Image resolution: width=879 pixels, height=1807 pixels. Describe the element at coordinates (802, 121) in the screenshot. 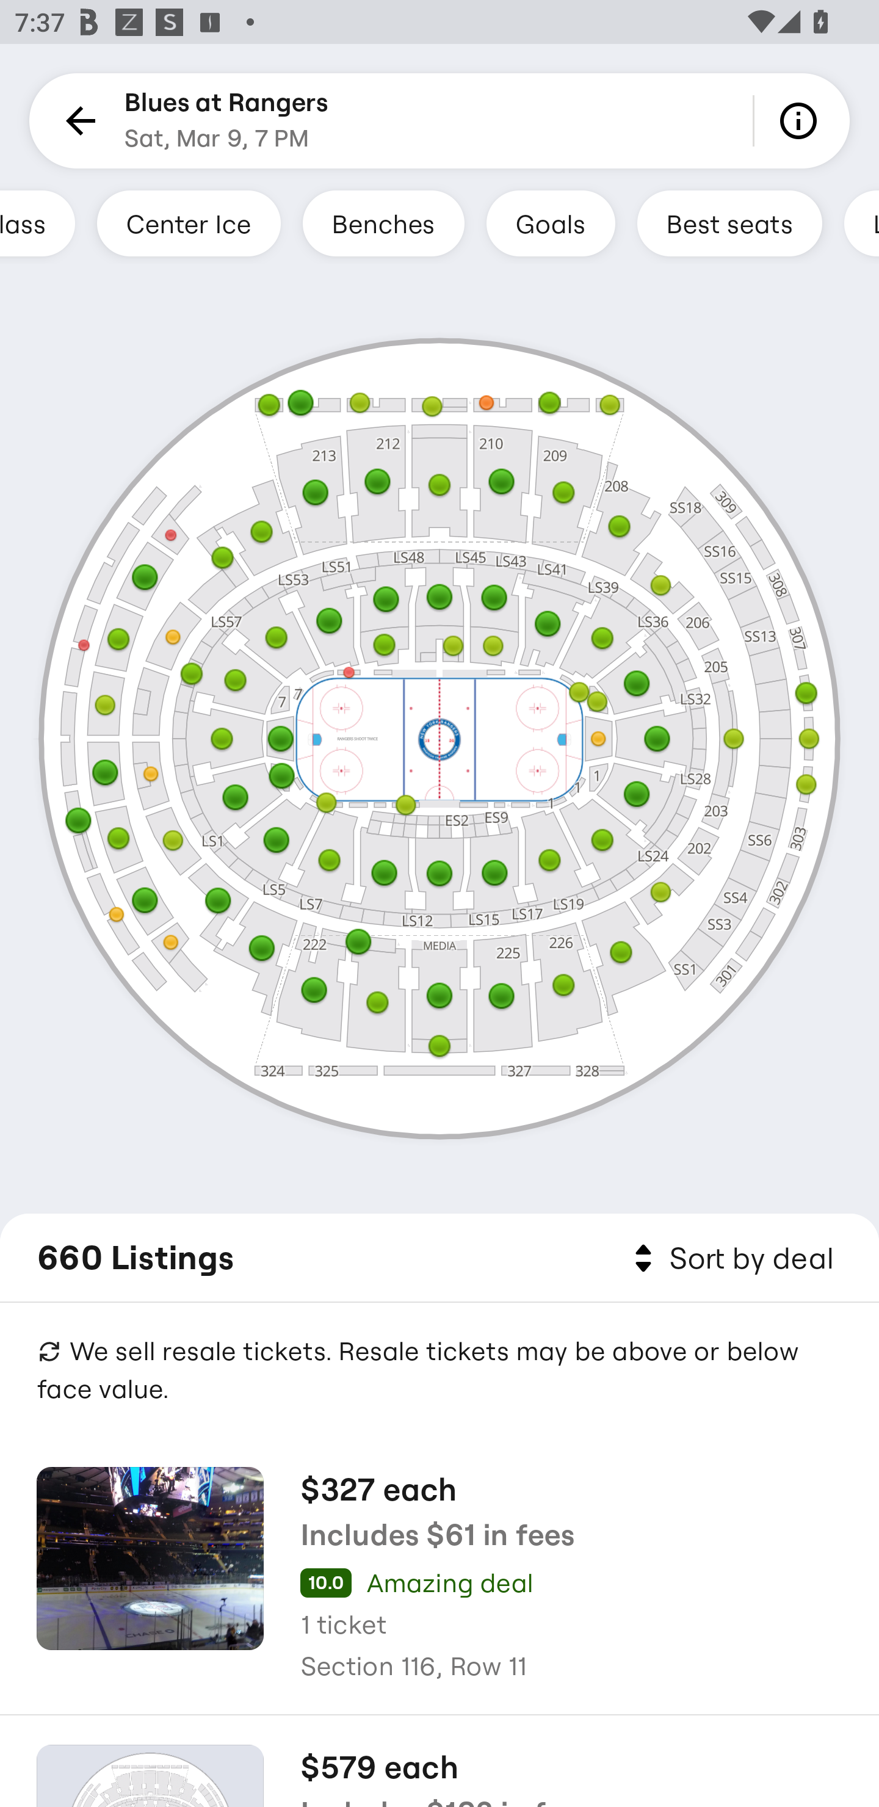

I see `Info` at that location.